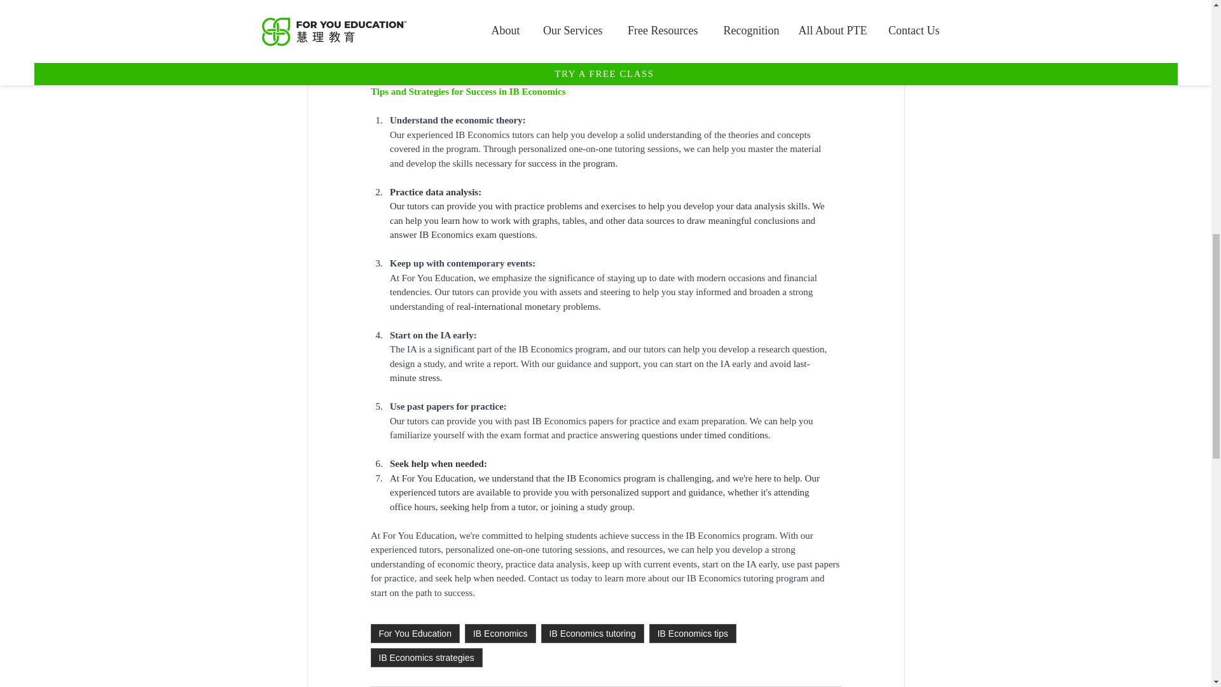 Image resolution: width=1221 pixels, height=687 pixels. I want to click on IB Economics, so click(500, 633).